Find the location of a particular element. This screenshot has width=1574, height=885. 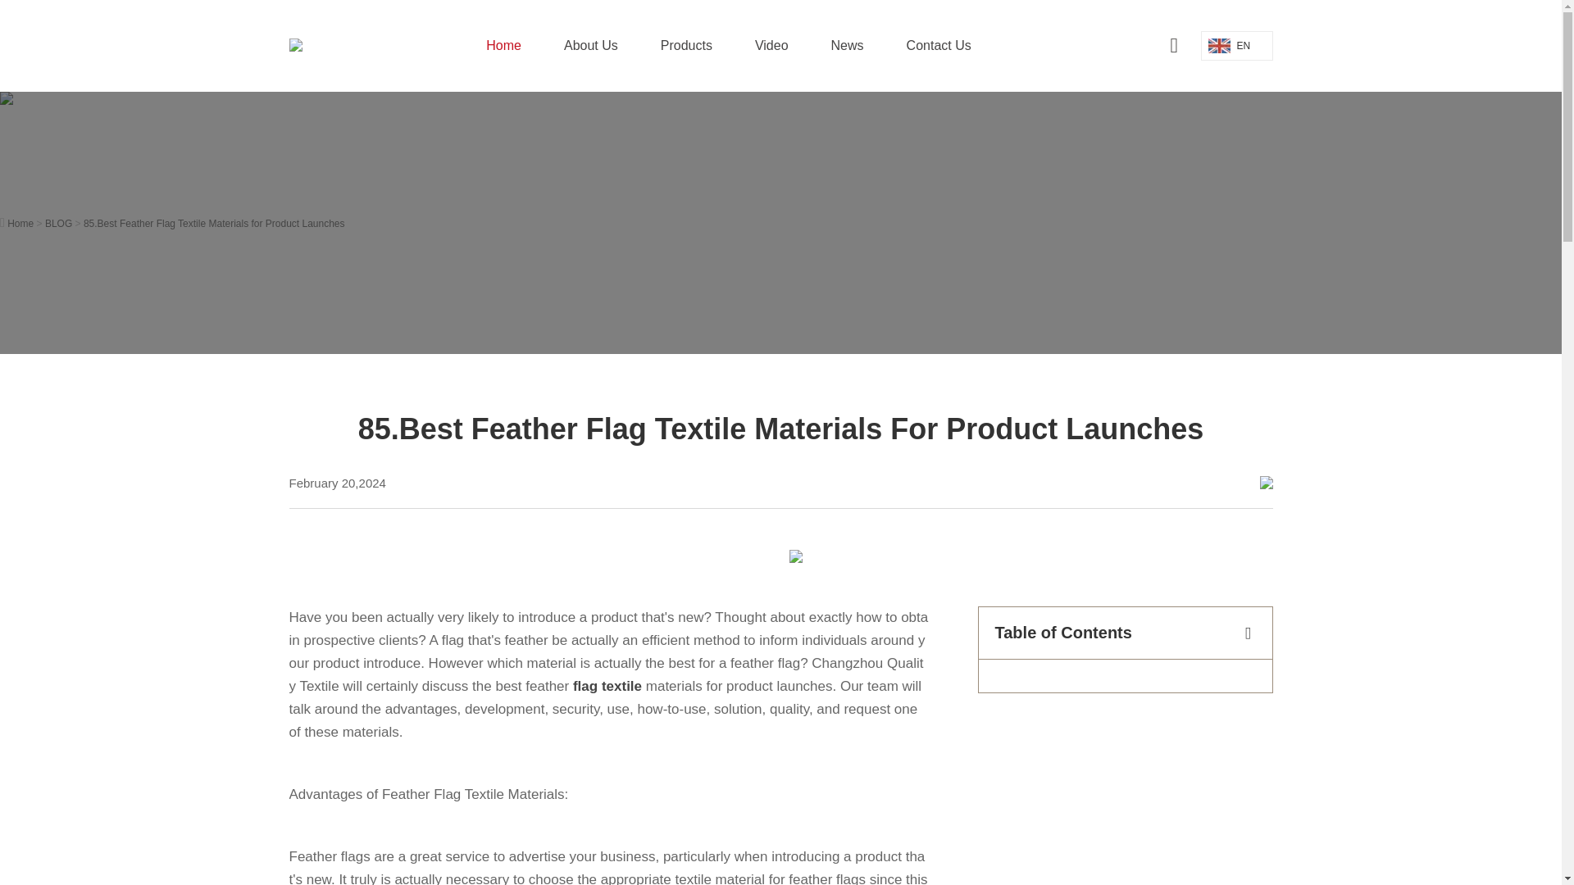

Home is located at coordinates (503, 46).